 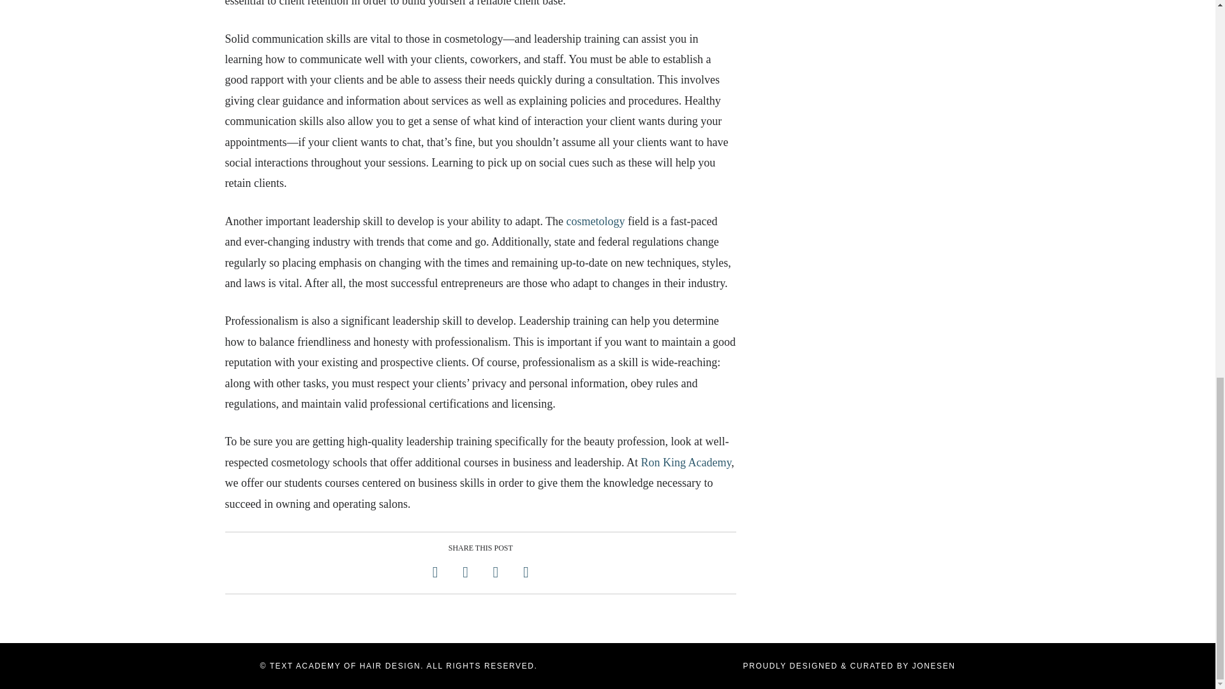 What do you see at coordinates (934, 665) in the screenshot?
I see `JONESEN` at bounding box center [934, 665].